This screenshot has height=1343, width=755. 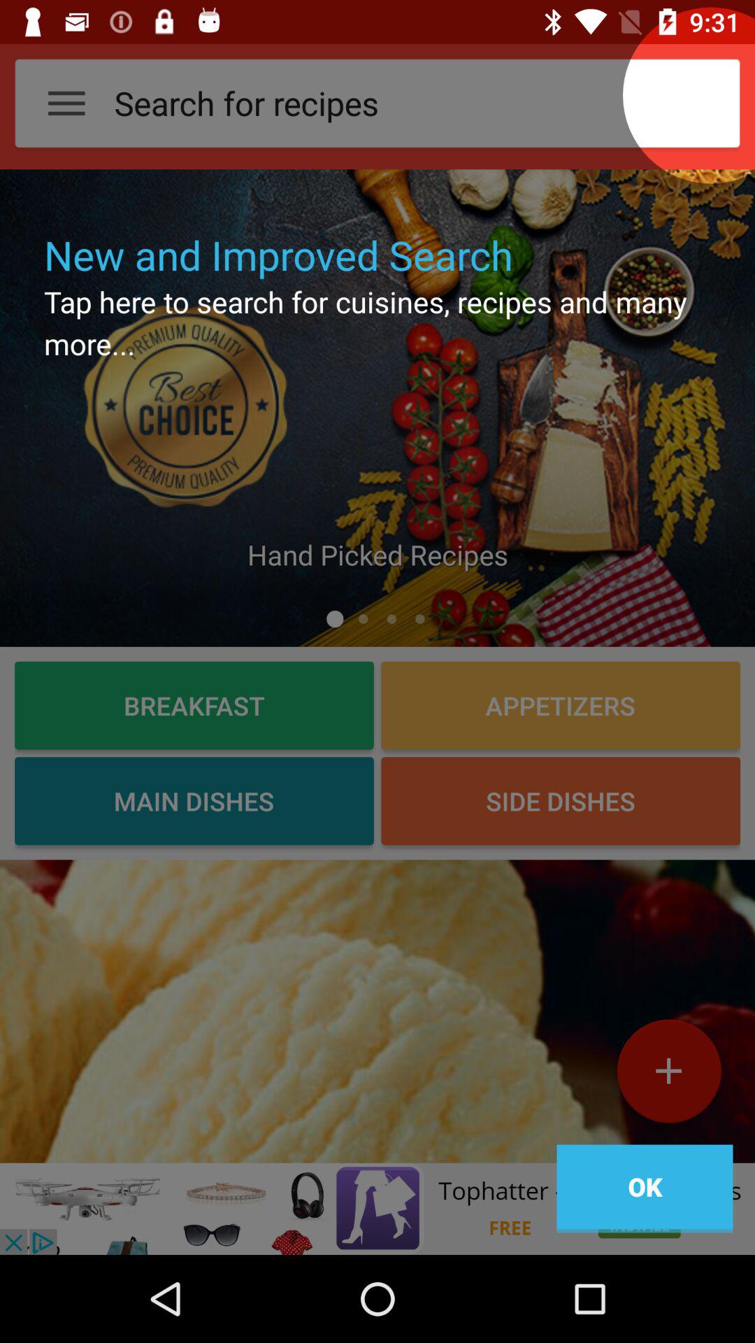 What do you see at coordinates (377, 408) in the screenshot?
I see `click the picture` at bounding box center [377, 408].